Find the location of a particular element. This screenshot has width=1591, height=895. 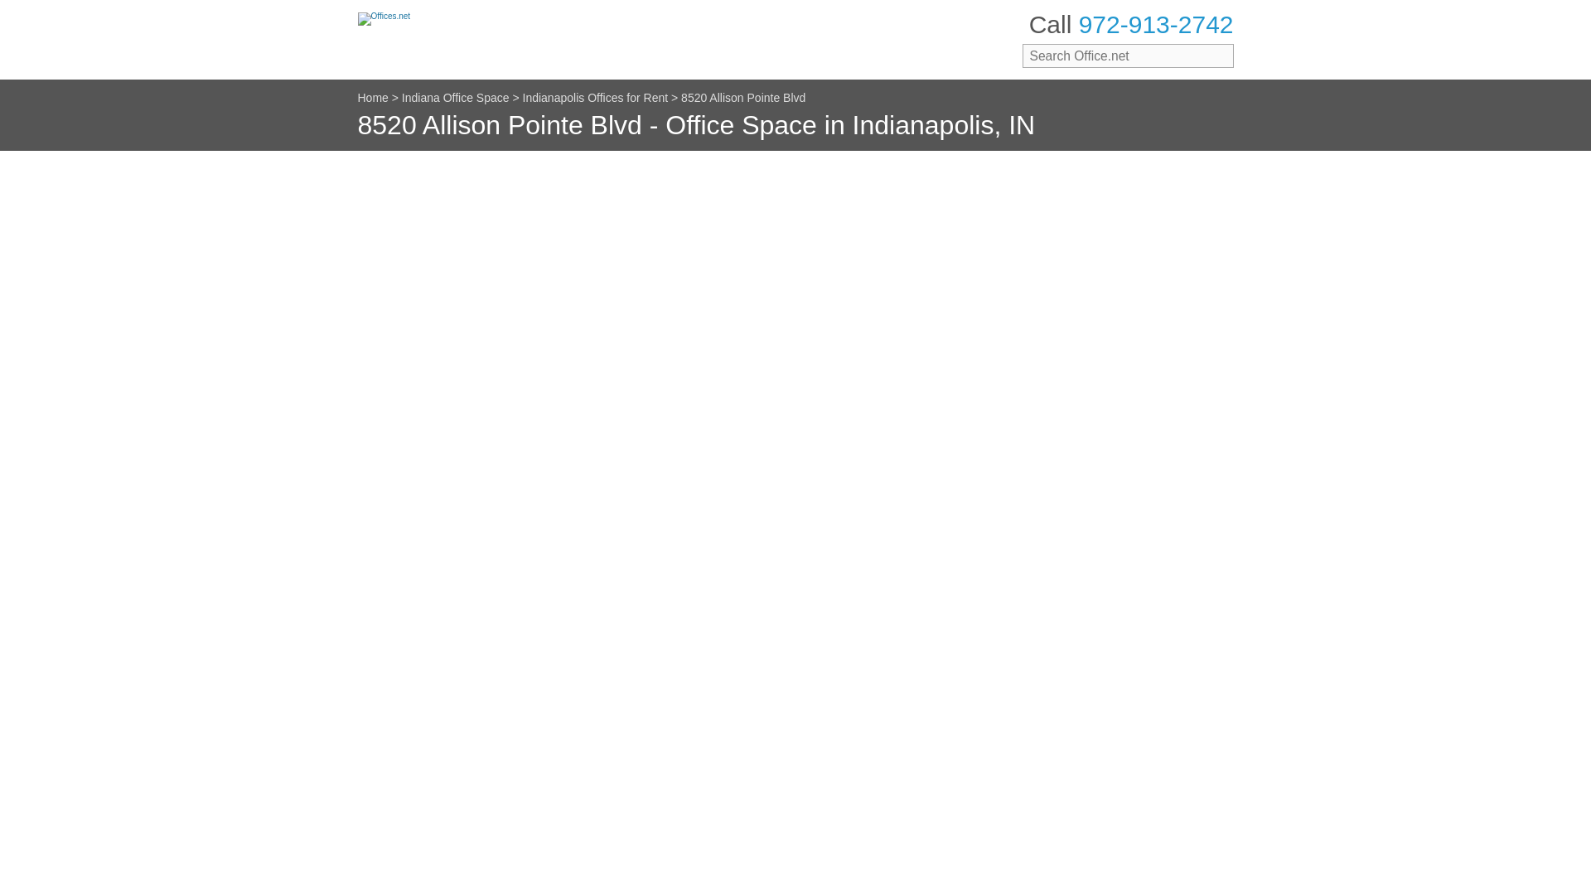

Indianapolis Offices for Rent is located at coordinates (595, 98).